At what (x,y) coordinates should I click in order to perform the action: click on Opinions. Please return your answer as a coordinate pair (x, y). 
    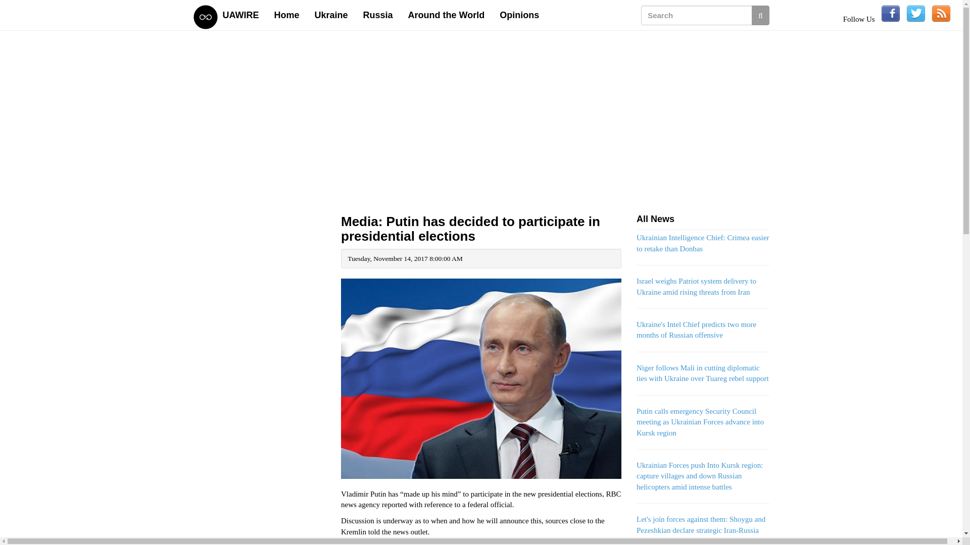
    Looking at the image, I should click on (519, 15).